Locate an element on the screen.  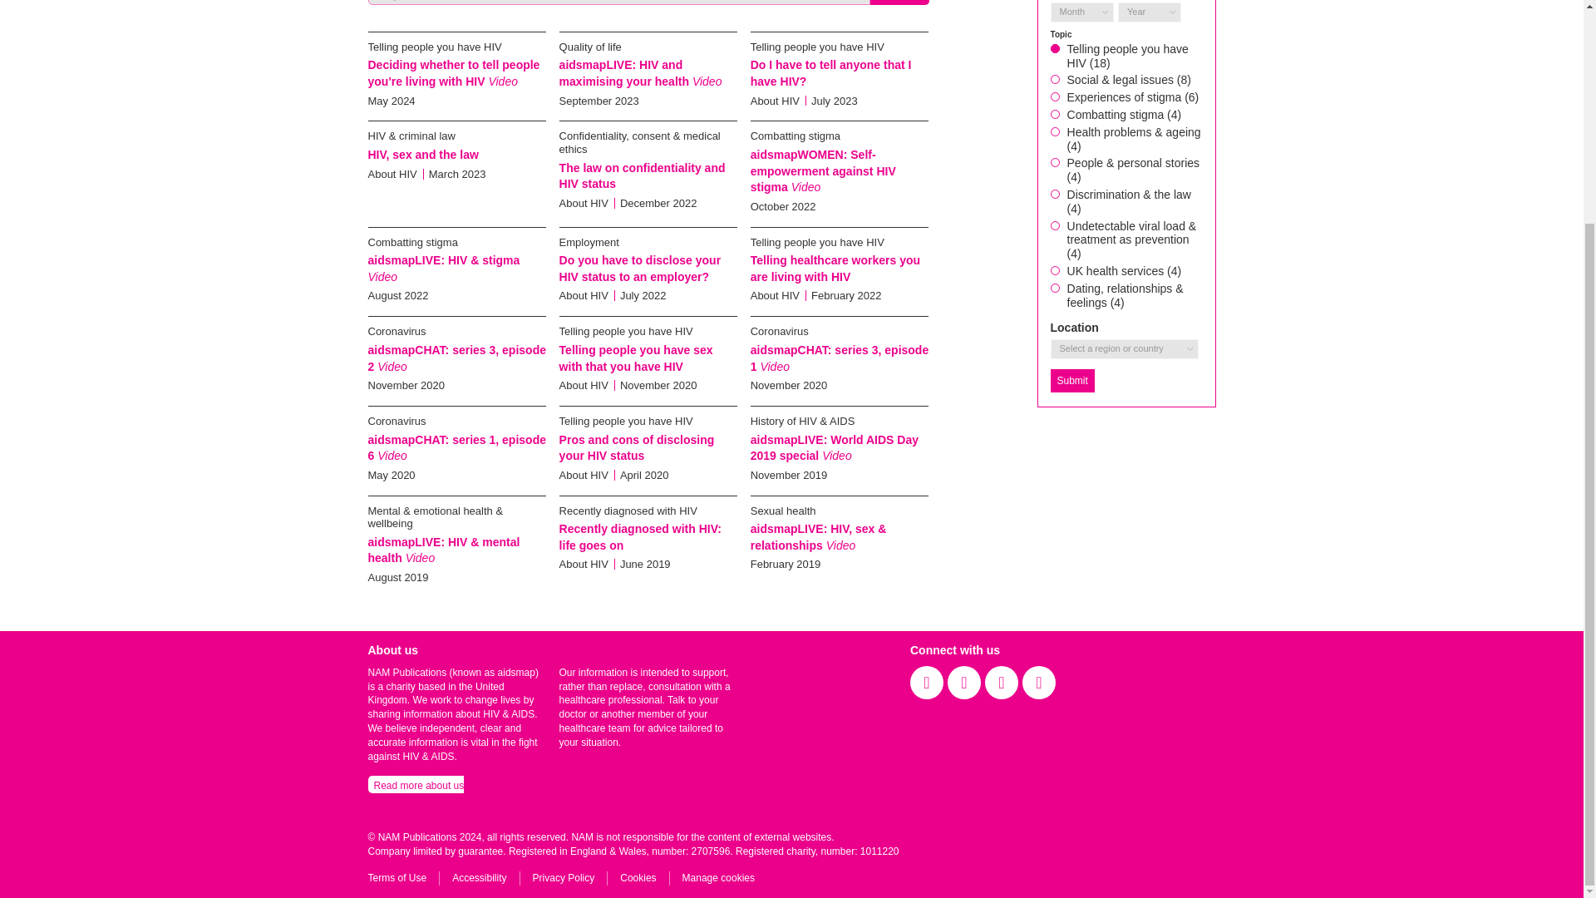
Do you have to disclose your HIV status to an employer? is located at coordinates (640, 268).